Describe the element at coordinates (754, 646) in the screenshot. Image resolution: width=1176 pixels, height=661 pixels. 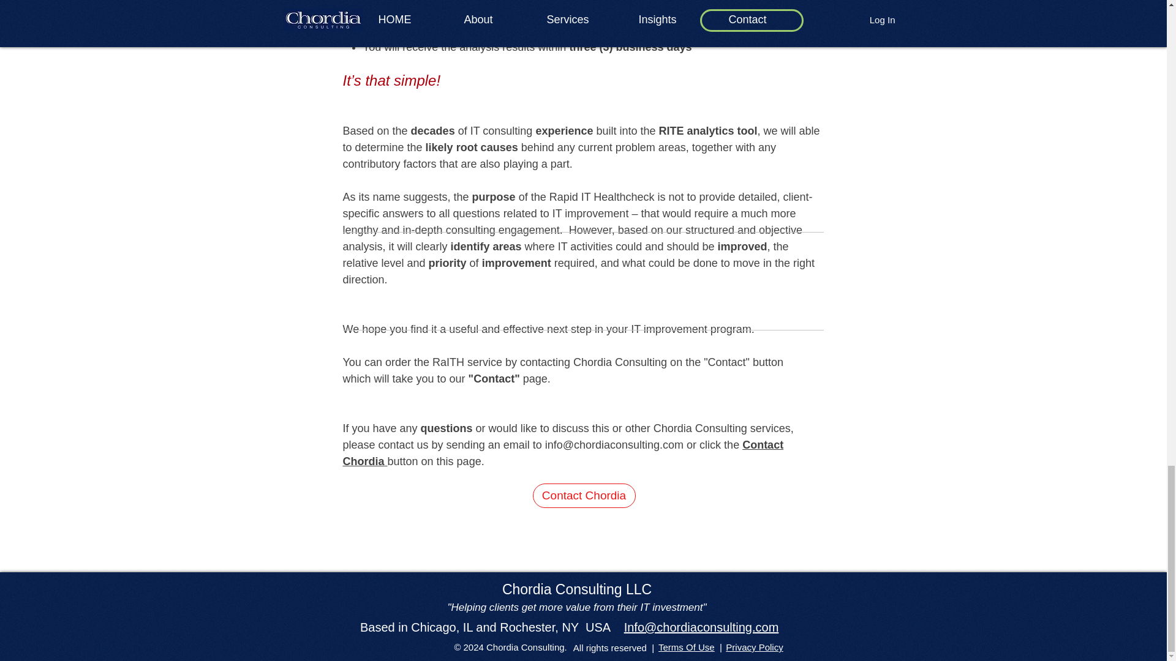
I see `Privacy Policy` at that location.